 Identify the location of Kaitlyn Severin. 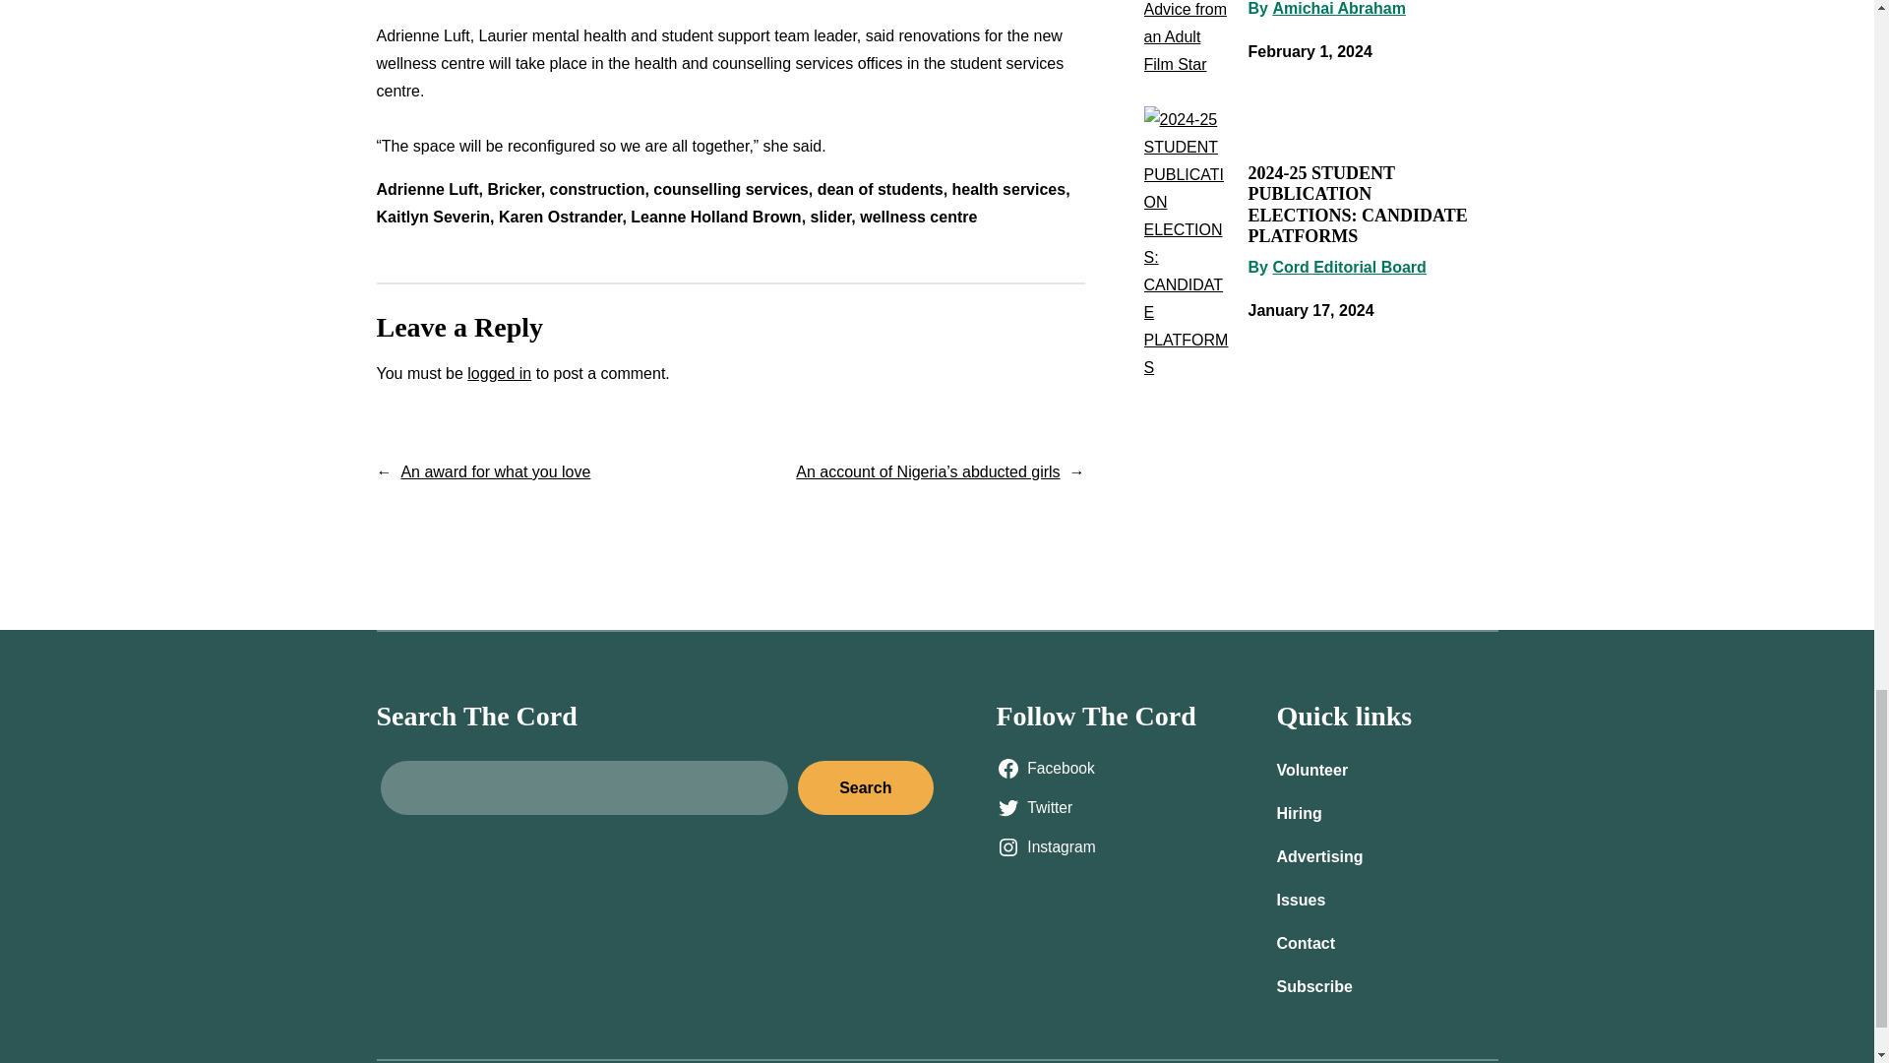
(433, 217).